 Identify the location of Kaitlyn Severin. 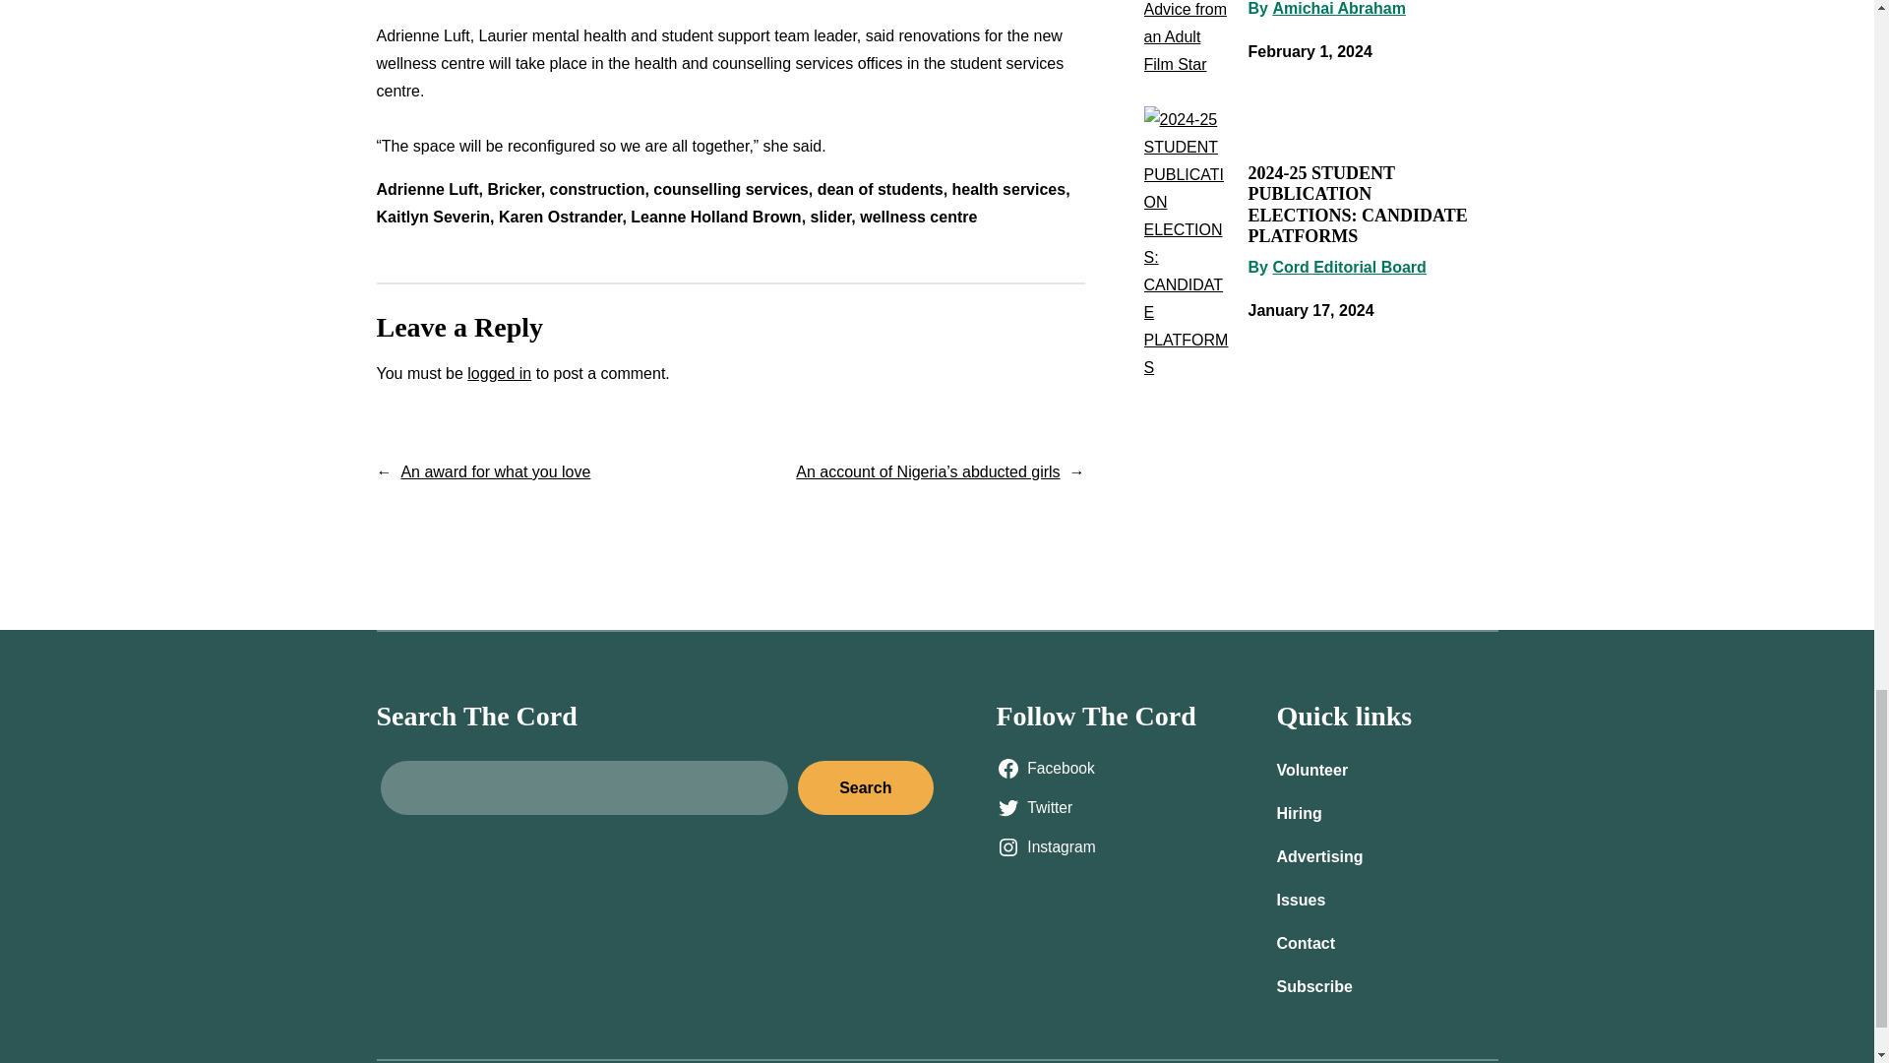
(433, 217).